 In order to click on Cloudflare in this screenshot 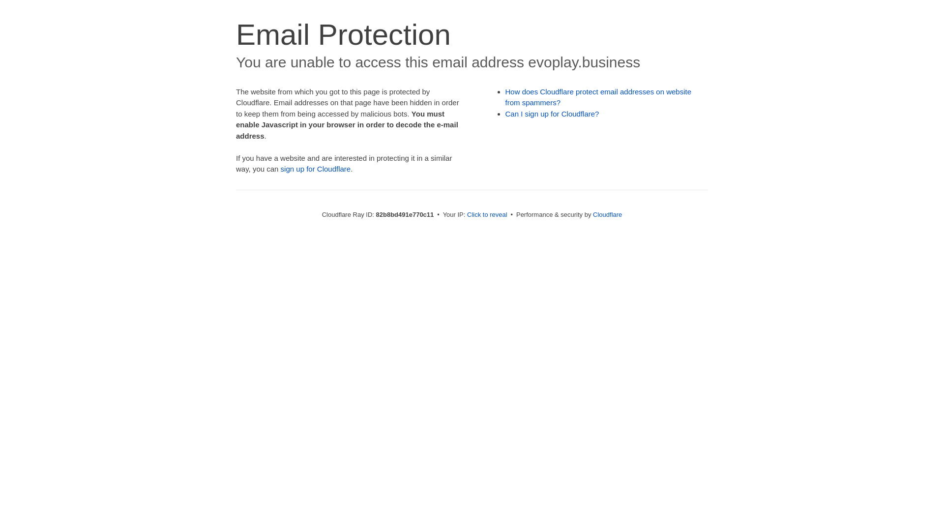, I will do `click(608, 214)`.